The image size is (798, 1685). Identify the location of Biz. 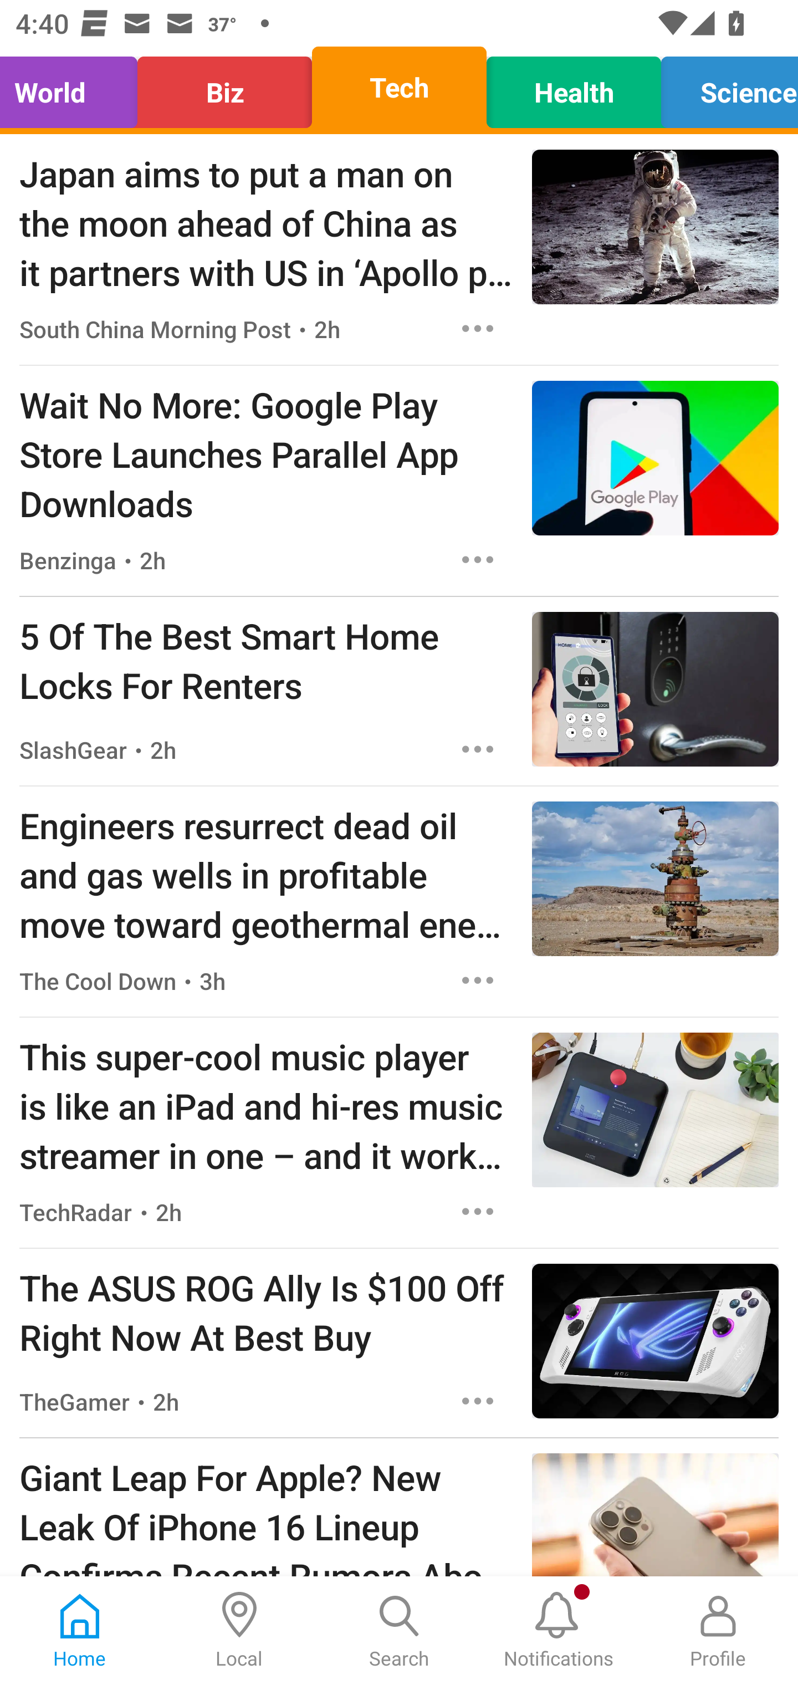
(225, 88).